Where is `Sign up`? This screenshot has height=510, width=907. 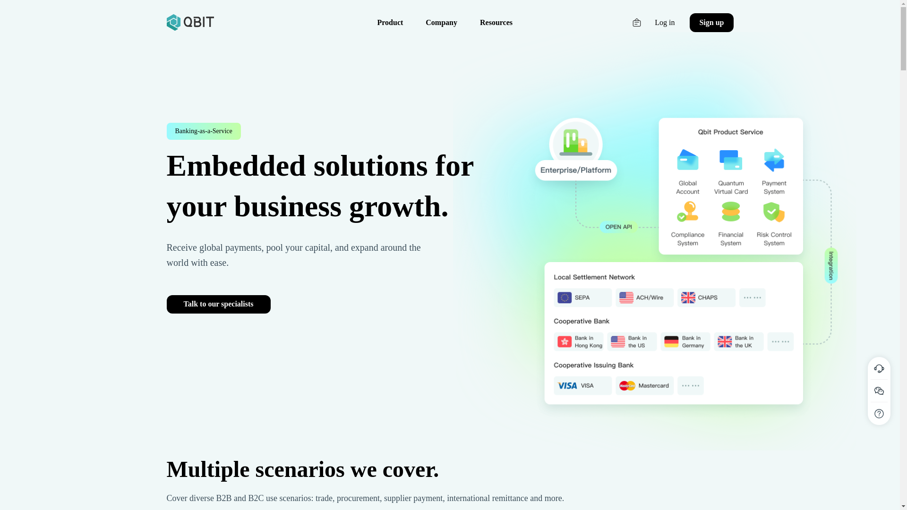
Sign up is located at coordinates (711, 23).